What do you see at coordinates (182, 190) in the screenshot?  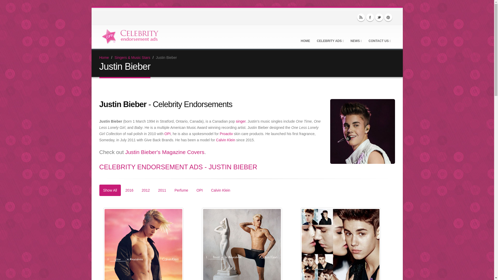 I see `Perfume` at bounding box center [182, 190].